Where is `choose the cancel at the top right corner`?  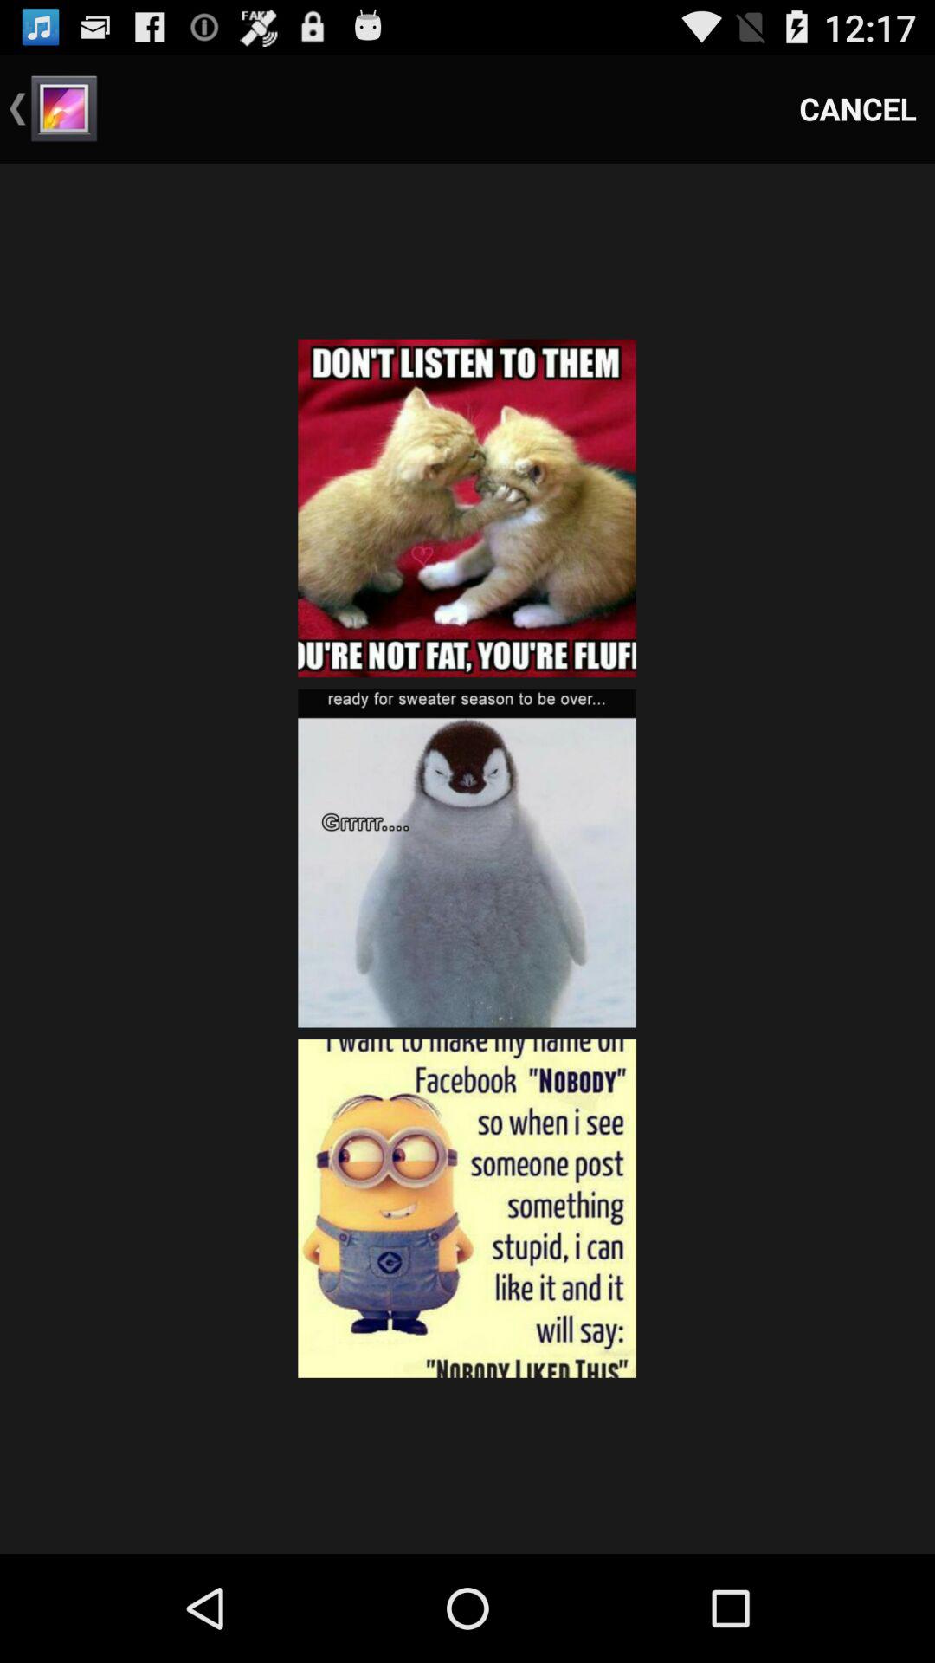 choose the cancel at the top right corner is located at coordinates (858, 109).